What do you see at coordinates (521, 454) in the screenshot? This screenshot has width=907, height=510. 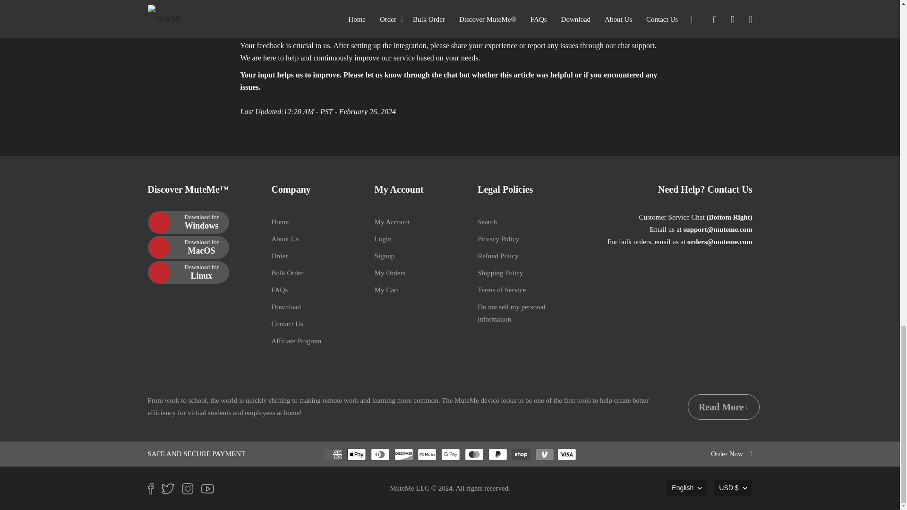 I see `Shop Pay` at bounding box center [521, 454].